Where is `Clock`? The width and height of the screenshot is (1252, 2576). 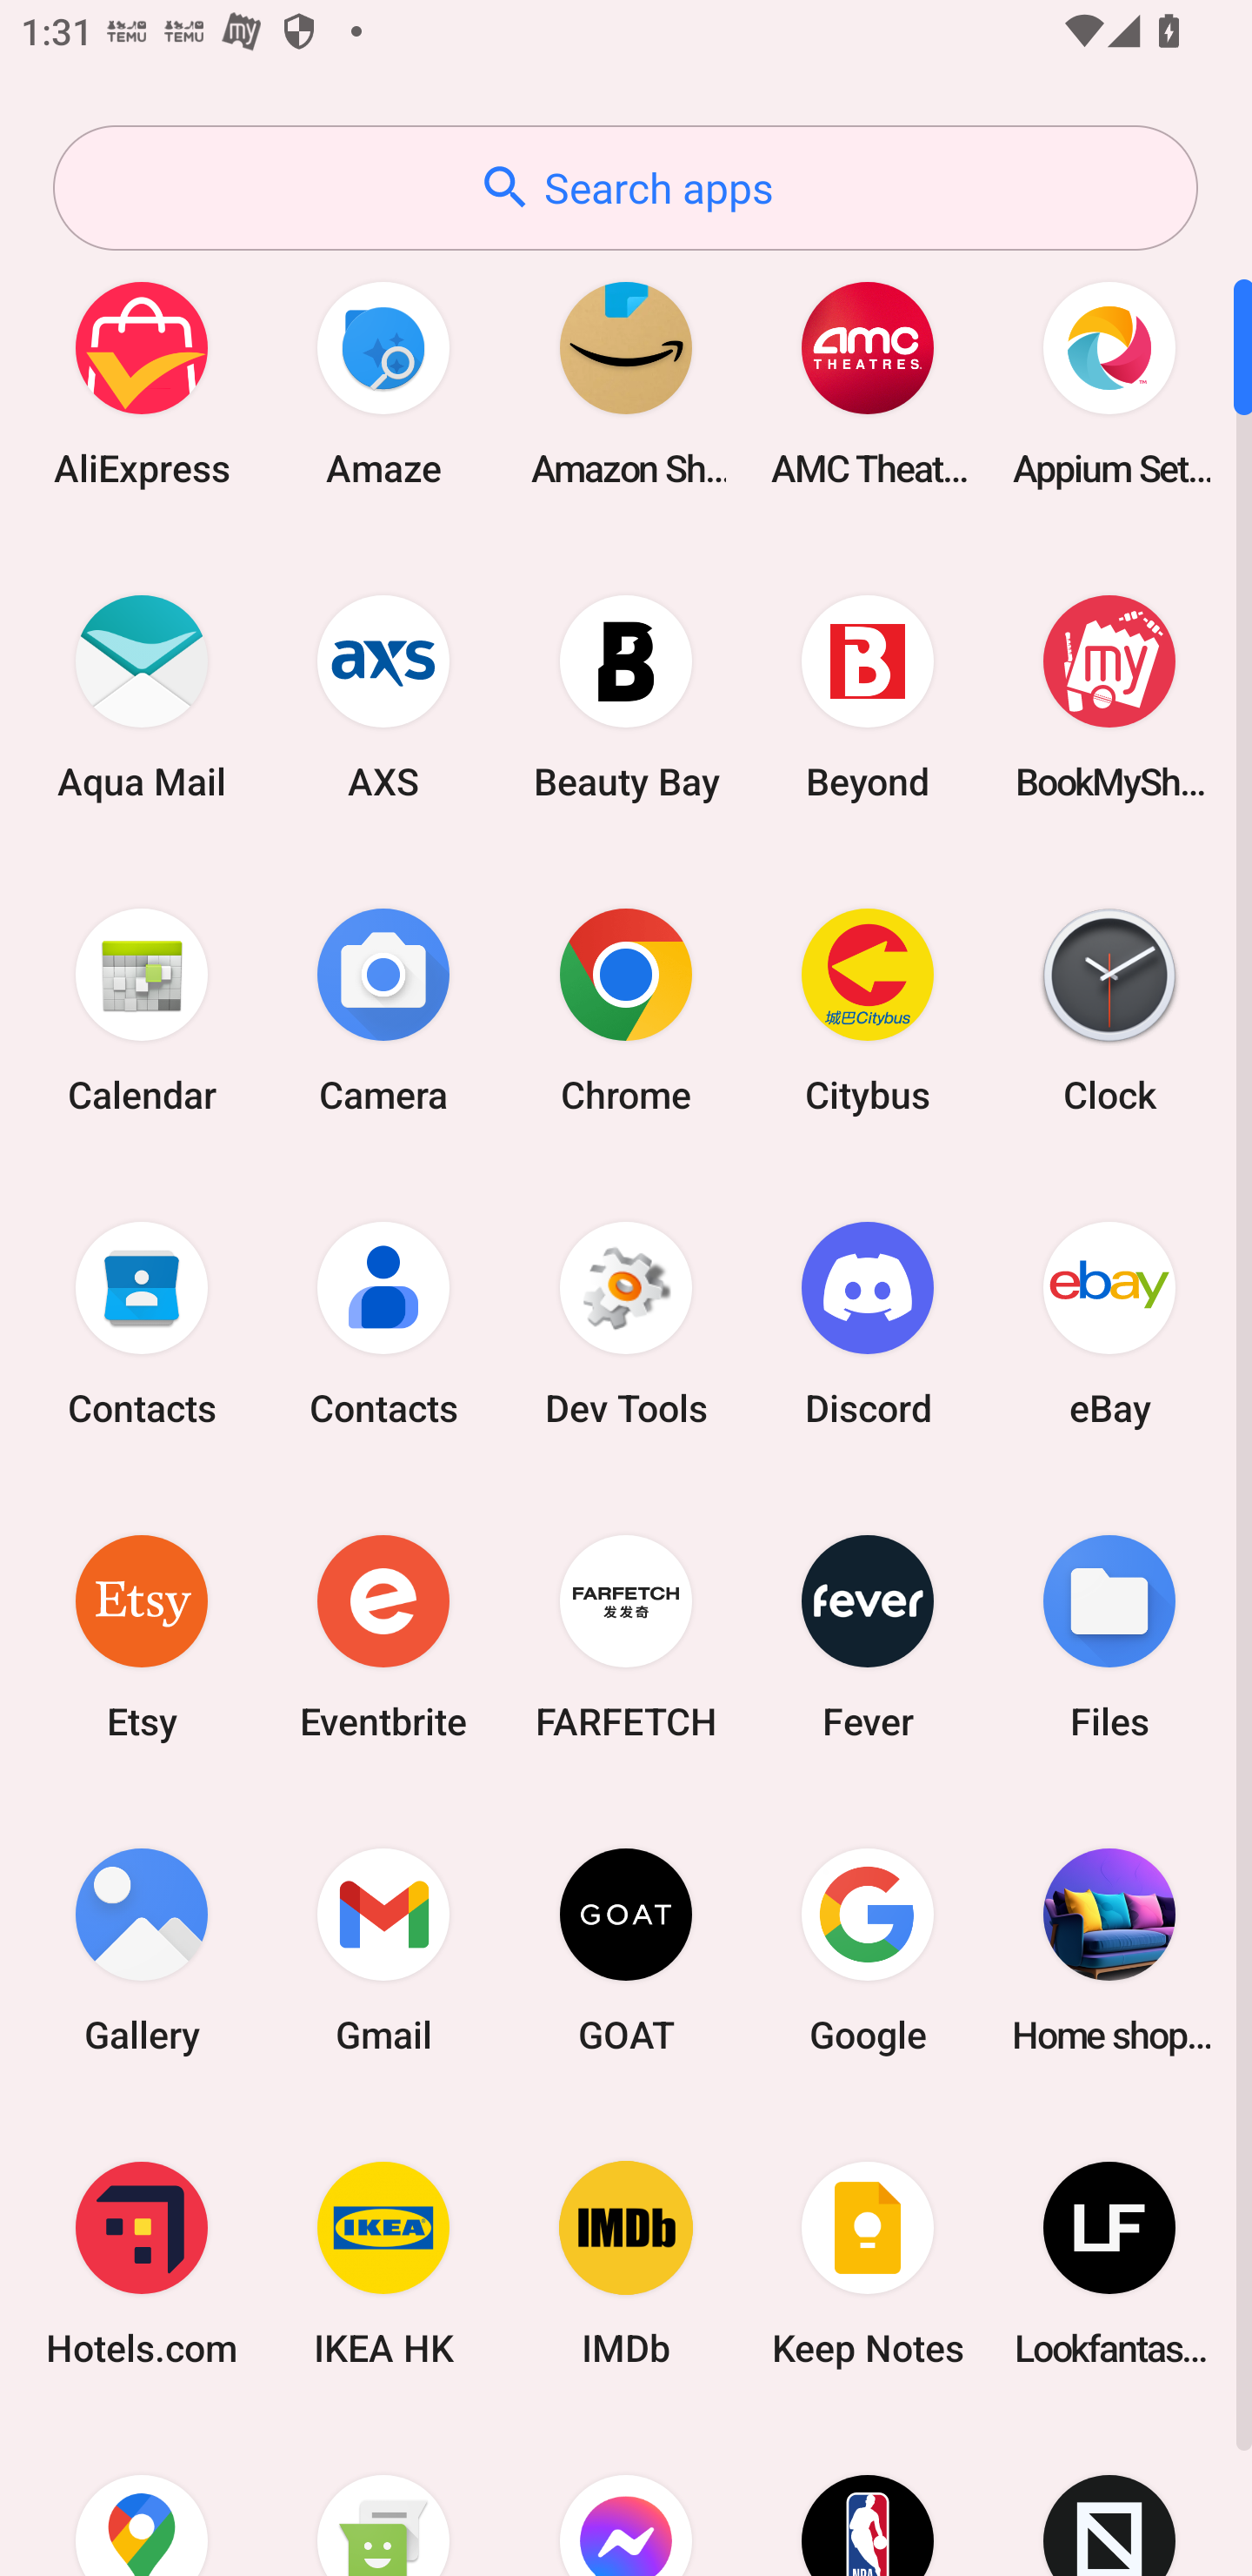
Clock is located at coordinates (1109, 1010).